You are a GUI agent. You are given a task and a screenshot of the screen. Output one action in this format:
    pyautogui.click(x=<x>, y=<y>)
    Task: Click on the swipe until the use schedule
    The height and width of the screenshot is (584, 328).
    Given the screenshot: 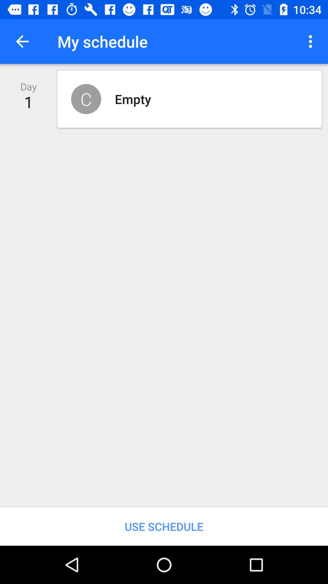 What is the action you would take?
    pyautogui.click(x=164, y=526)
    